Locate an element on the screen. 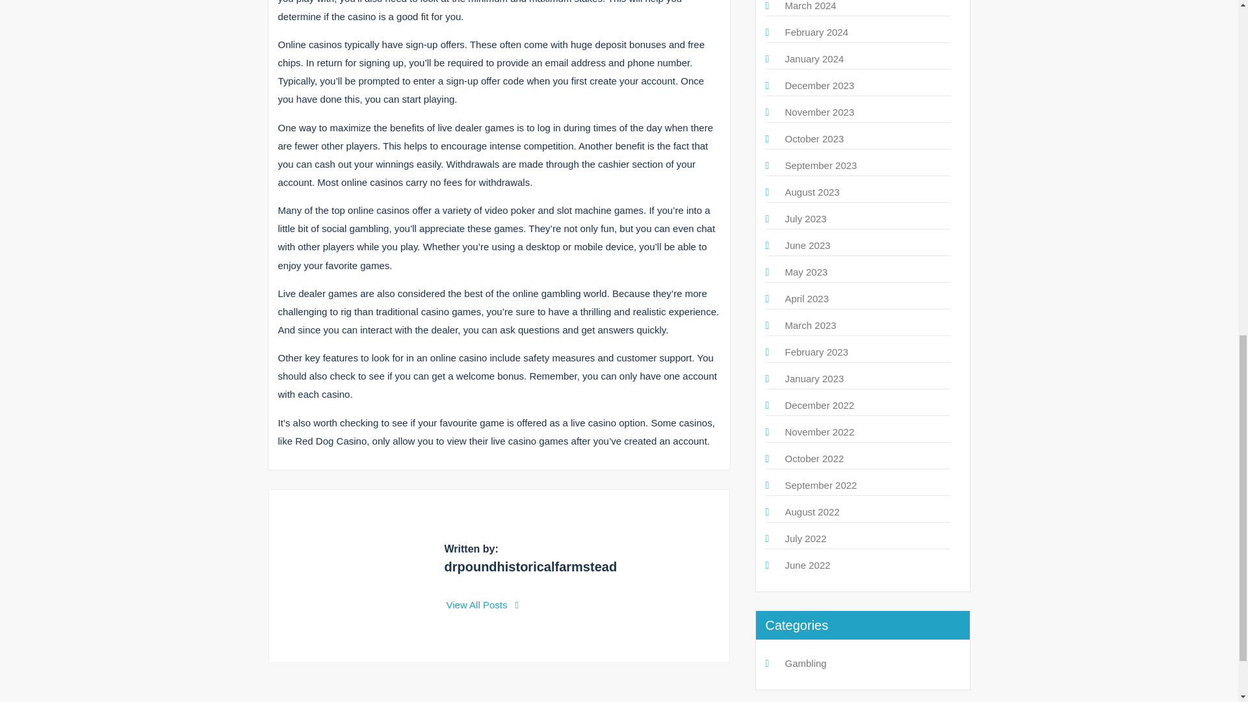 The image size is (1248, 702). September 2022 is located at coordinates (821, 485).